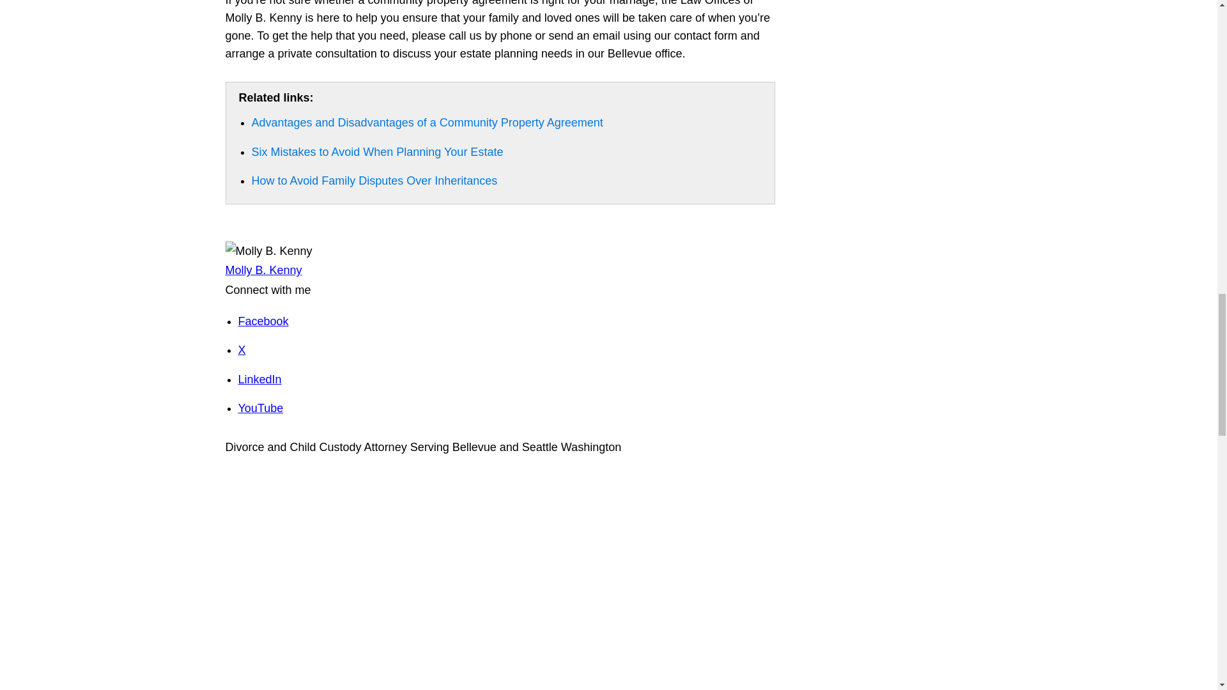  Describe the element at coordinates (242, 350) in the screenshot. I see `Follow me on X` at that location.